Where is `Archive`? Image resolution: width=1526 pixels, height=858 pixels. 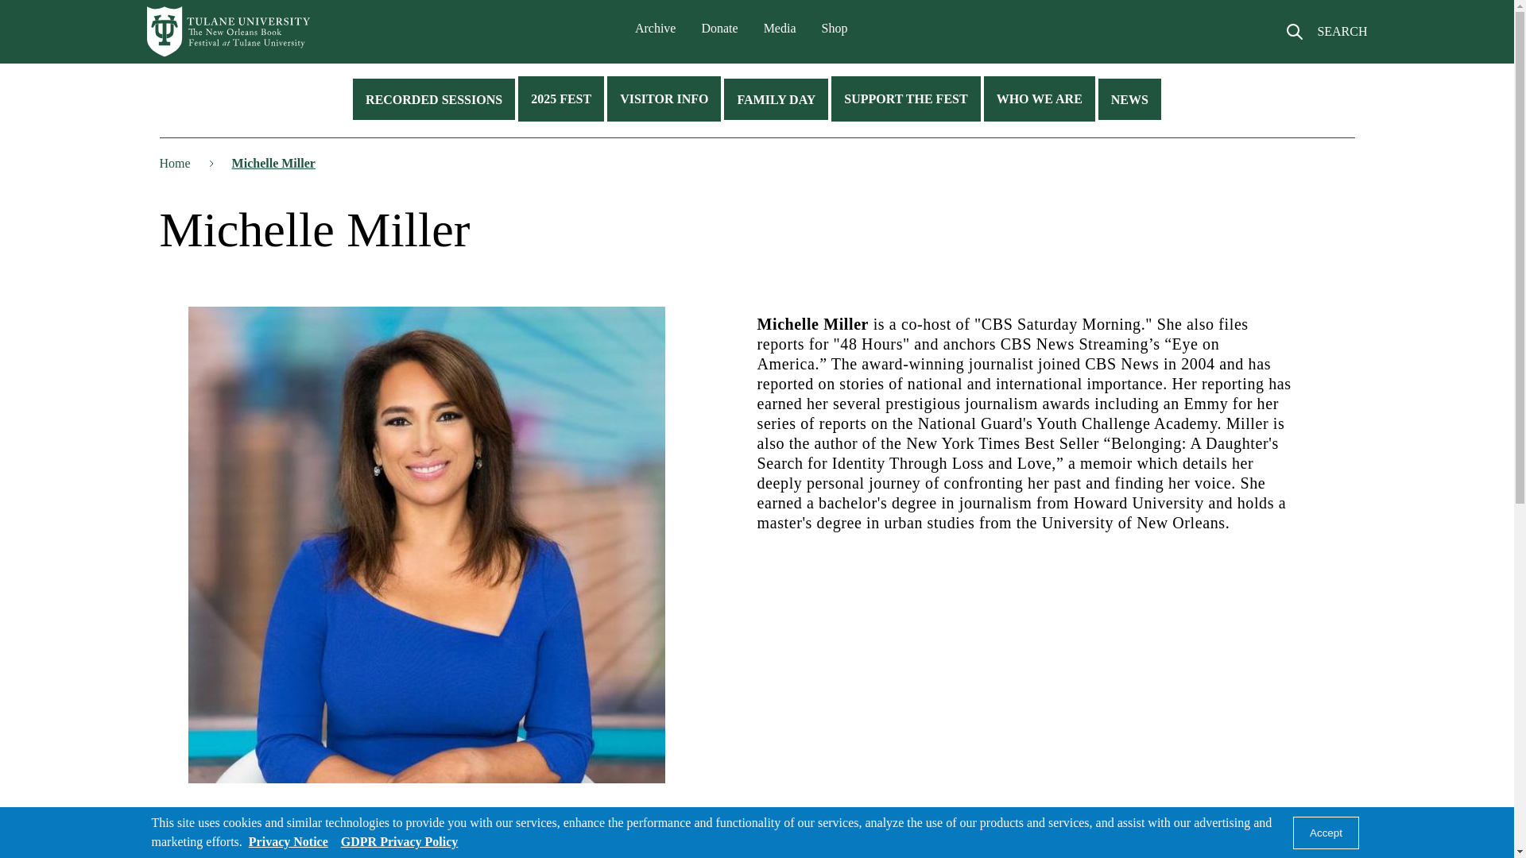 Archive is located at coordinates (655, 29).